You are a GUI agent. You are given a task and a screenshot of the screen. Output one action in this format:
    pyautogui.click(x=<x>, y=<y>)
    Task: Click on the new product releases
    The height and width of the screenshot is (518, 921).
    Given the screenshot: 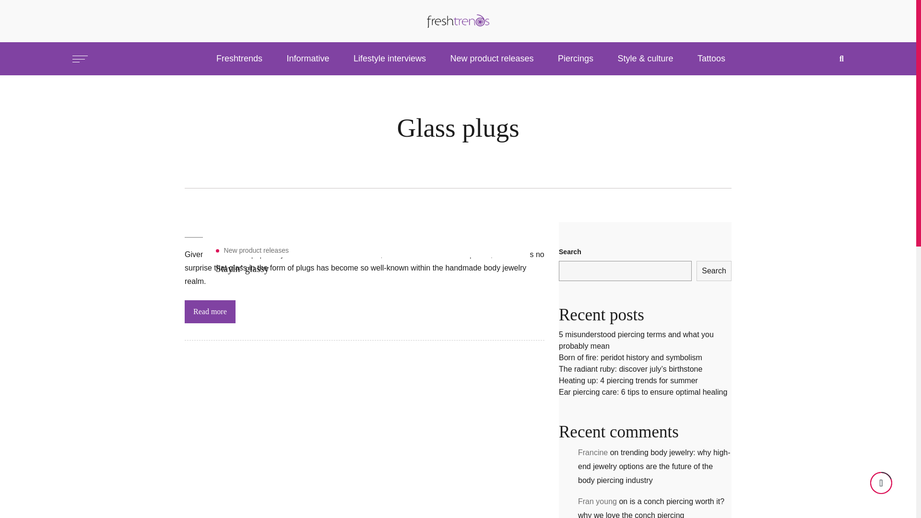 What is the action you would take?
    pyautogui.click(x=256, y=250)
    